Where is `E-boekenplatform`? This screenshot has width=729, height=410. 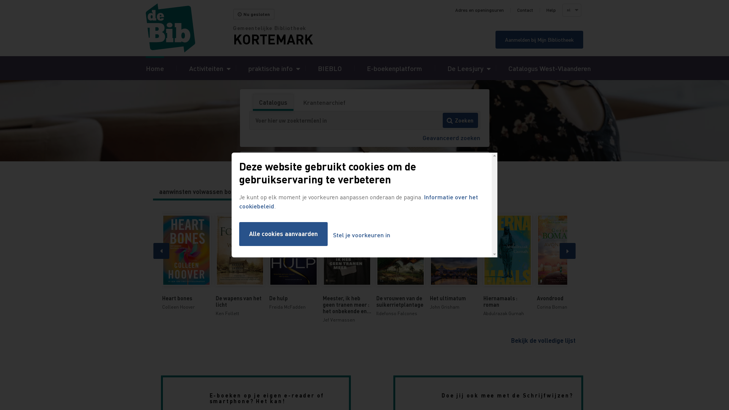
E-boekenplatform is located at coordinates (394, 68).